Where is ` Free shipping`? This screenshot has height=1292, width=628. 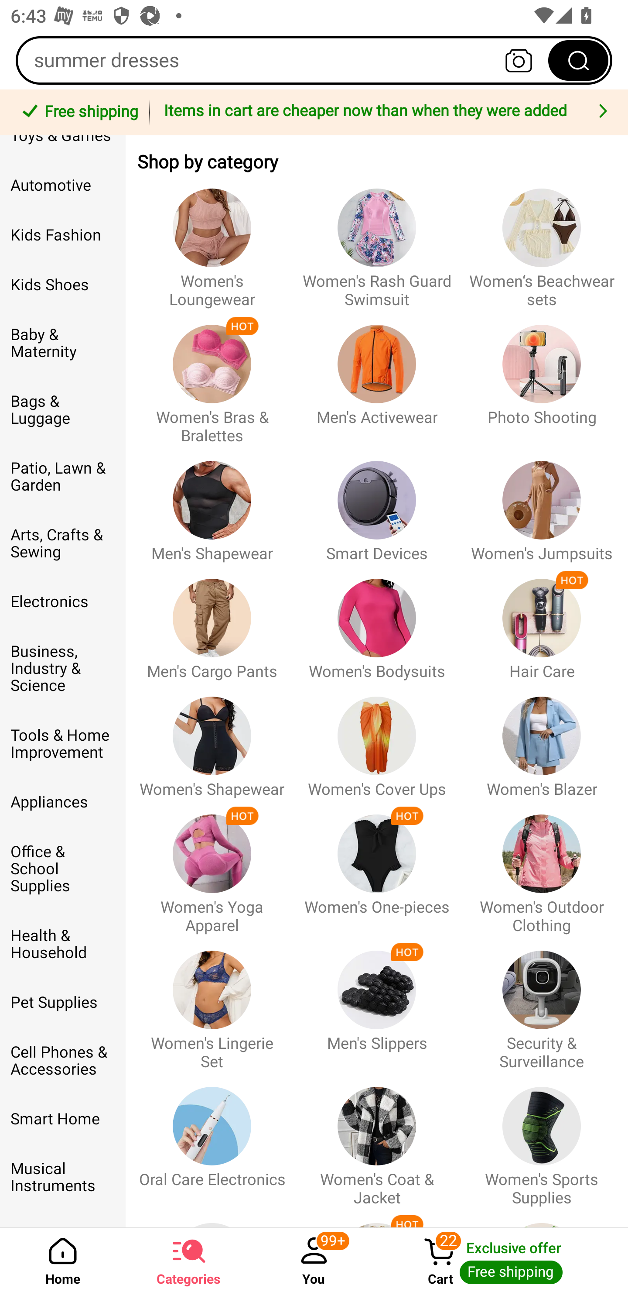
 Free shipping is located at coordinates (77, 113).